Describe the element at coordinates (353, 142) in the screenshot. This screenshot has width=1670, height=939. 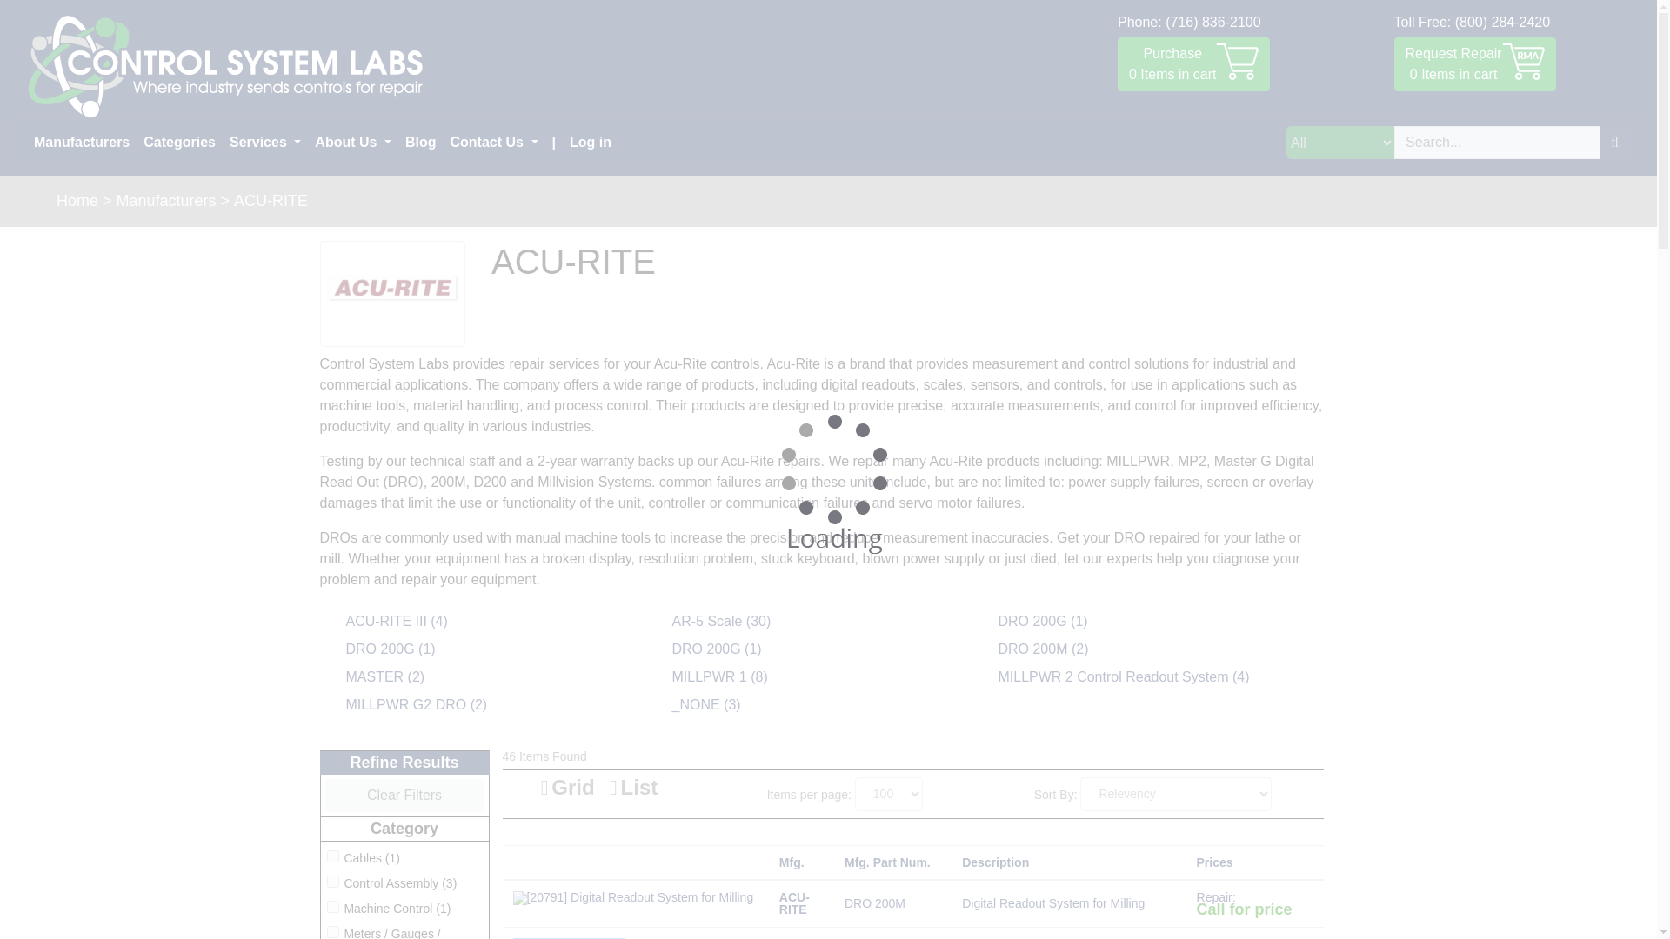
I see `About Us` at that location.